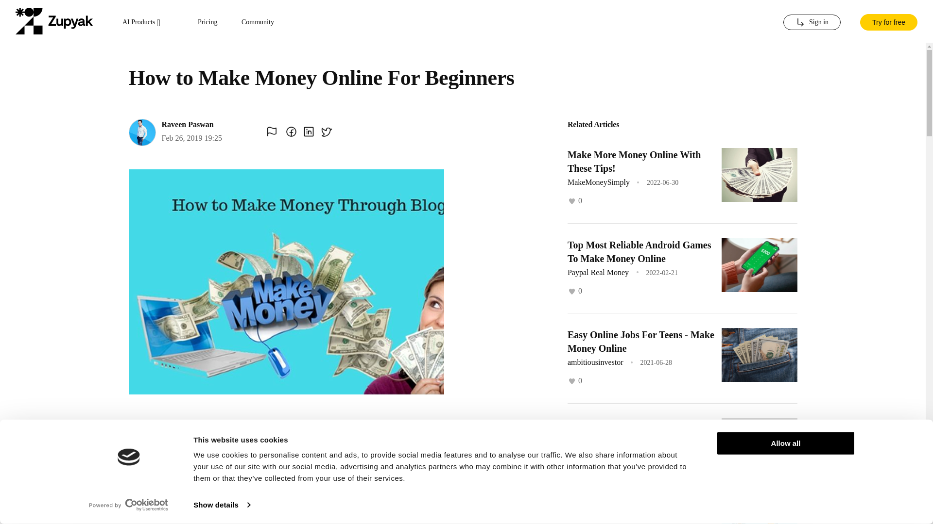  I want to click on How to Make Money Through Blogging?, so click(630, 431).